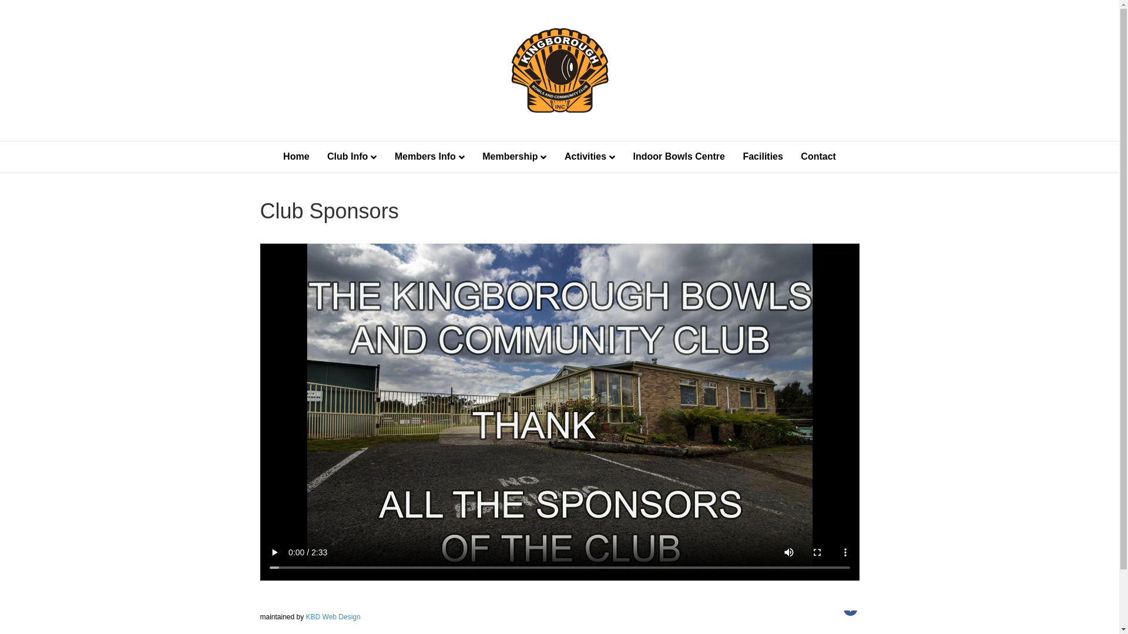  I want to click on Facebook, so click(850, 609).